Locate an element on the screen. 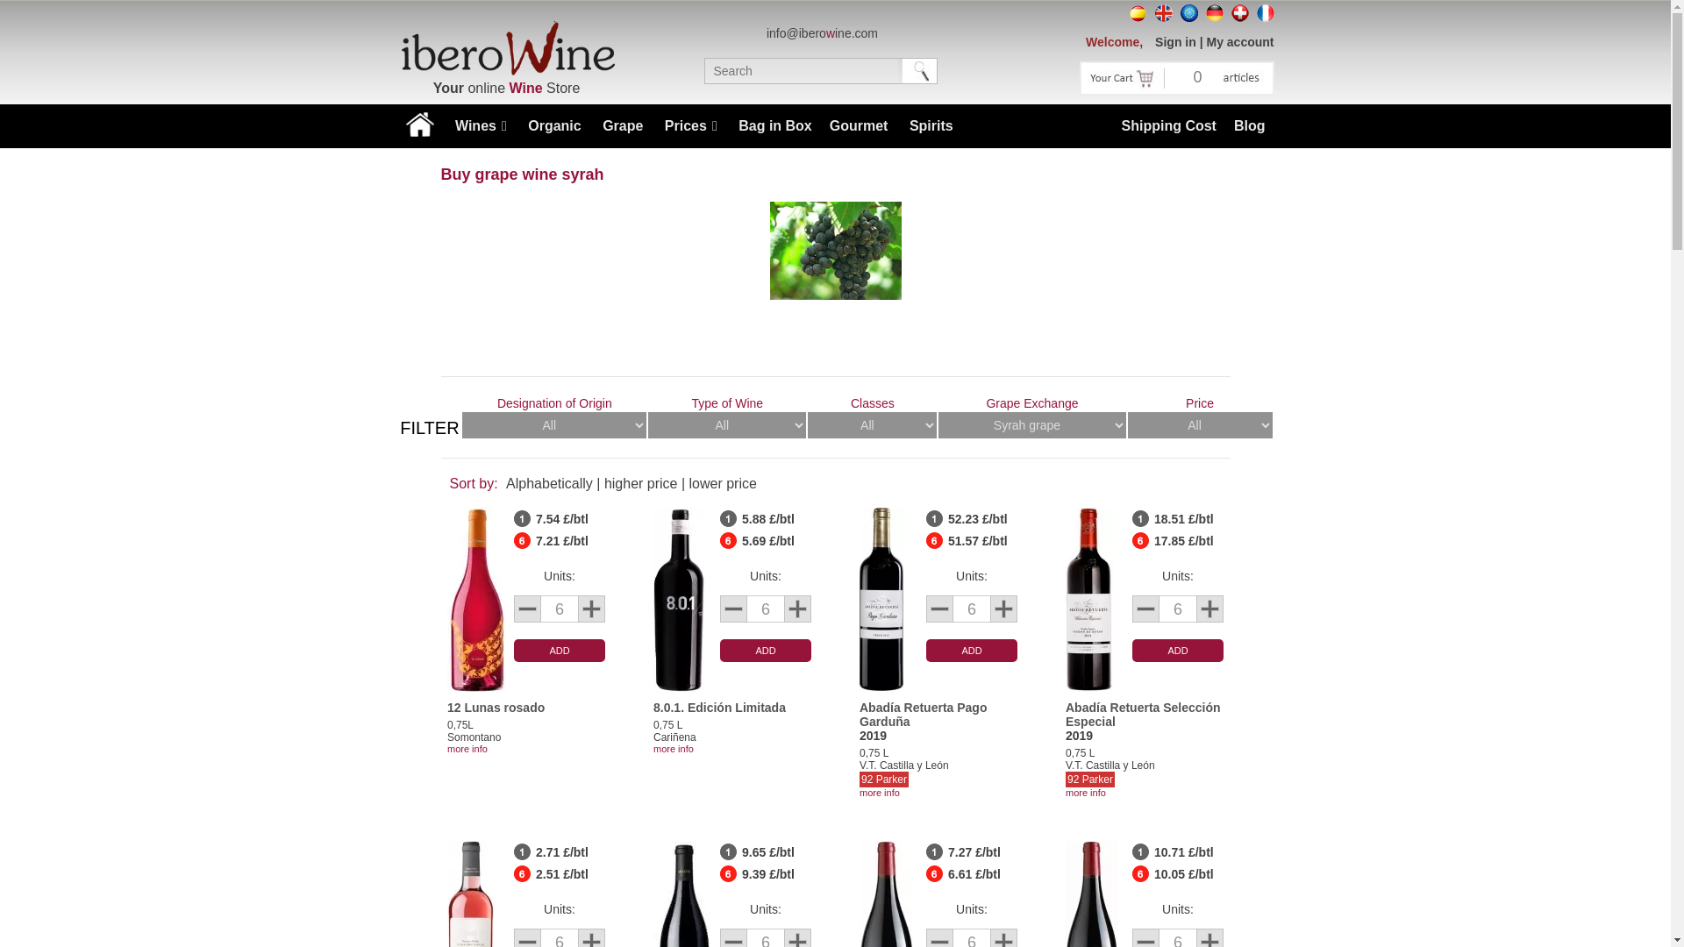 The height and width of the screenshot is (947, 1684). Your online Wine Store is located at coordinates (505, 47).